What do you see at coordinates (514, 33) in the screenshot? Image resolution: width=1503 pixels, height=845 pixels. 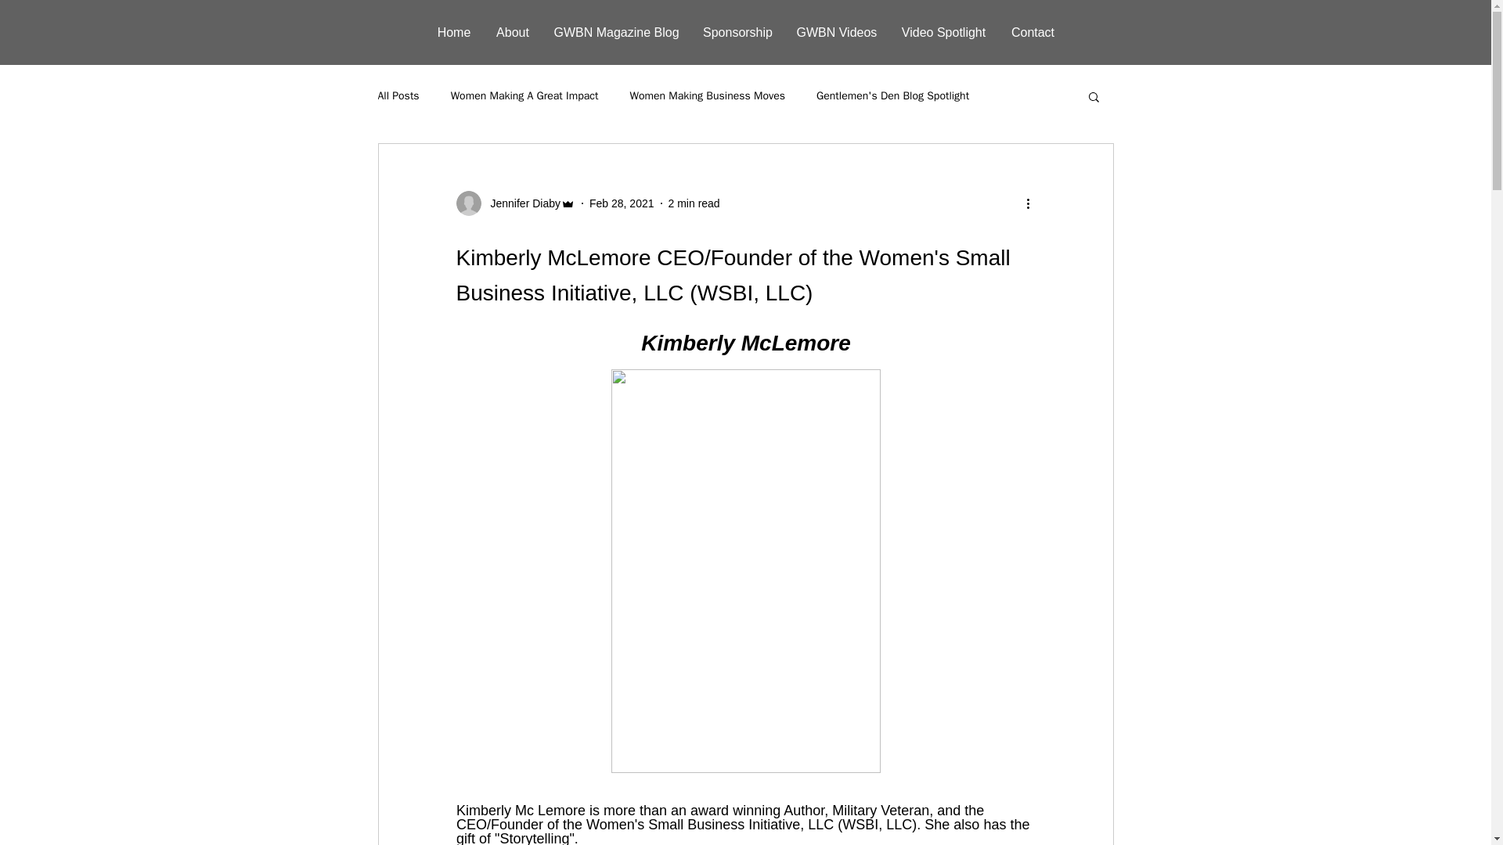 I see `About` at bounding box center [514, 33].